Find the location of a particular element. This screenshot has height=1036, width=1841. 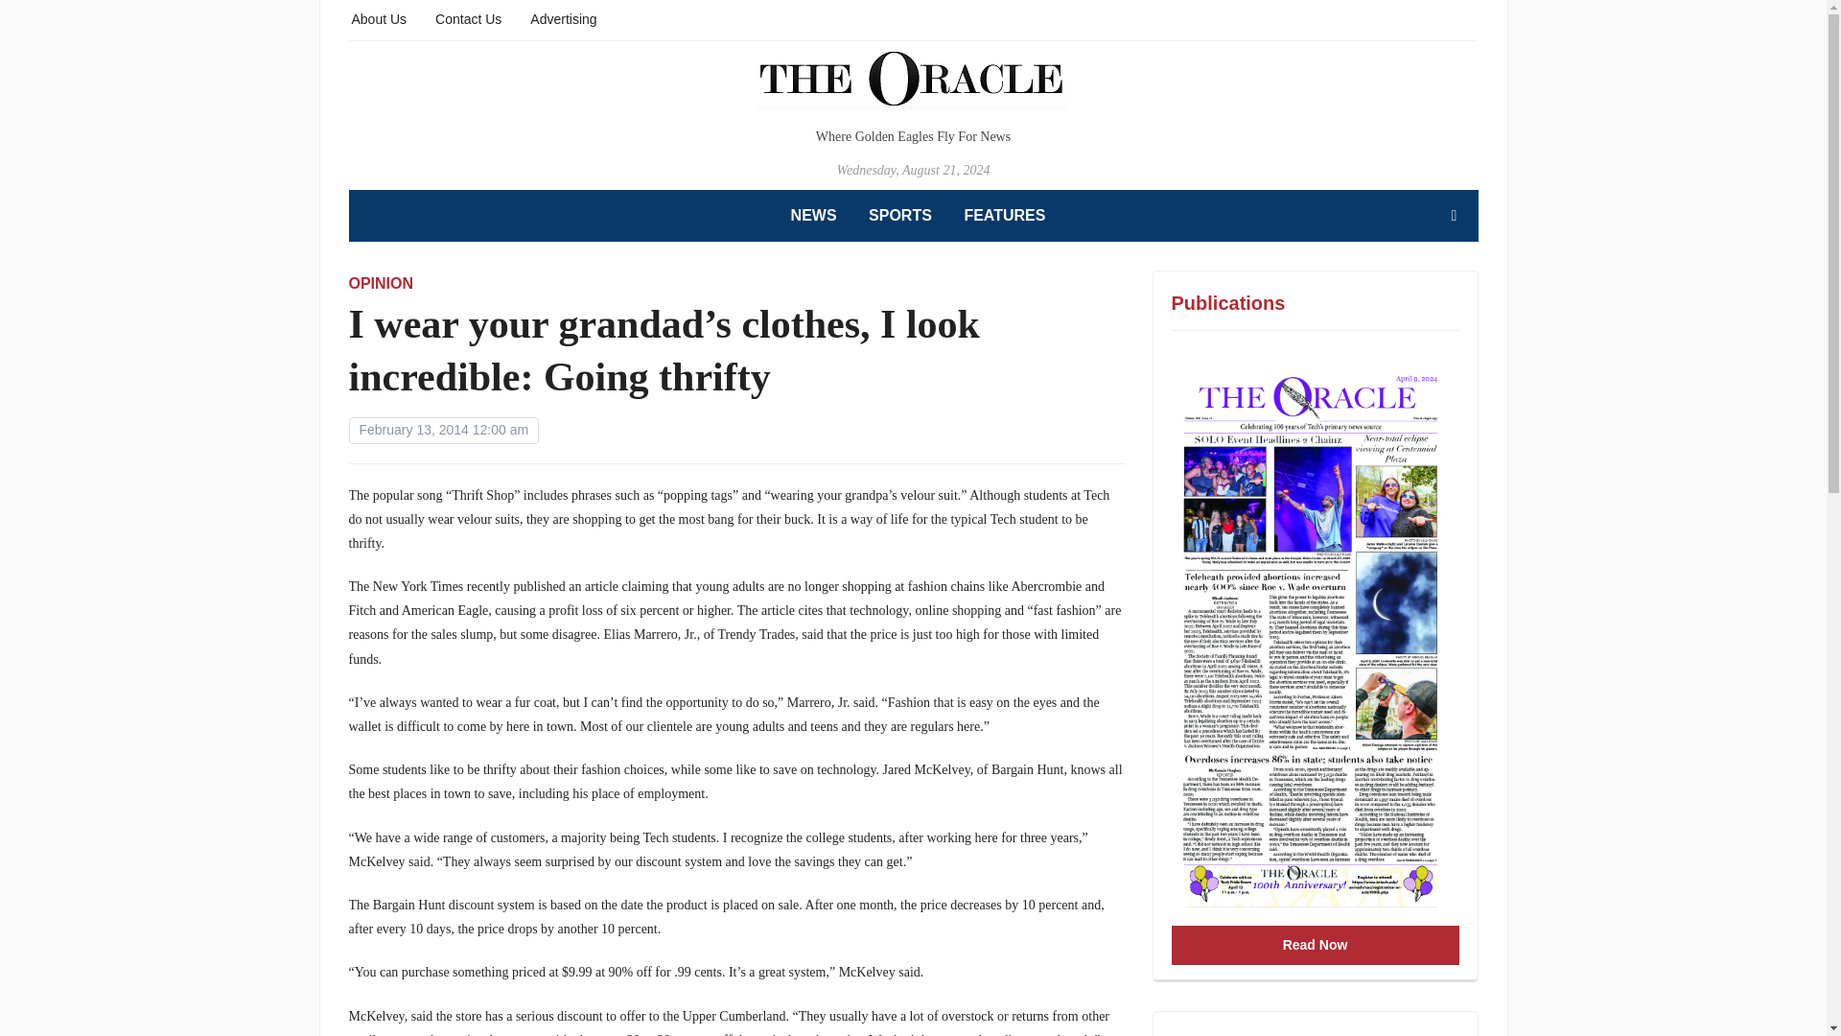

About Us is located at coordinates (379, 17).